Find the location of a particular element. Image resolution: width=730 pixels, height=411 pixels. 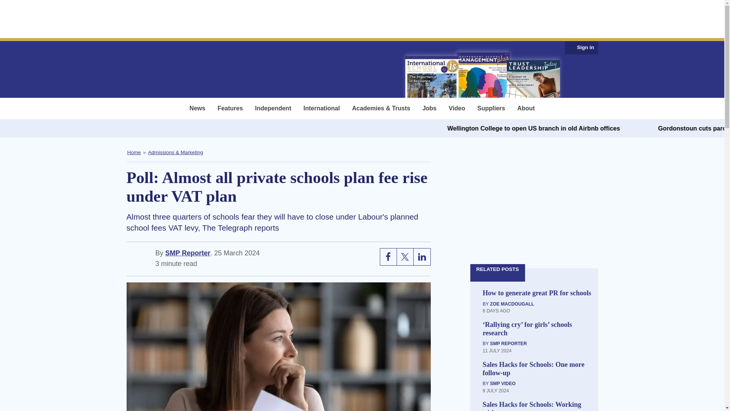

Share on Twitter is located at coordinates (405, 256).